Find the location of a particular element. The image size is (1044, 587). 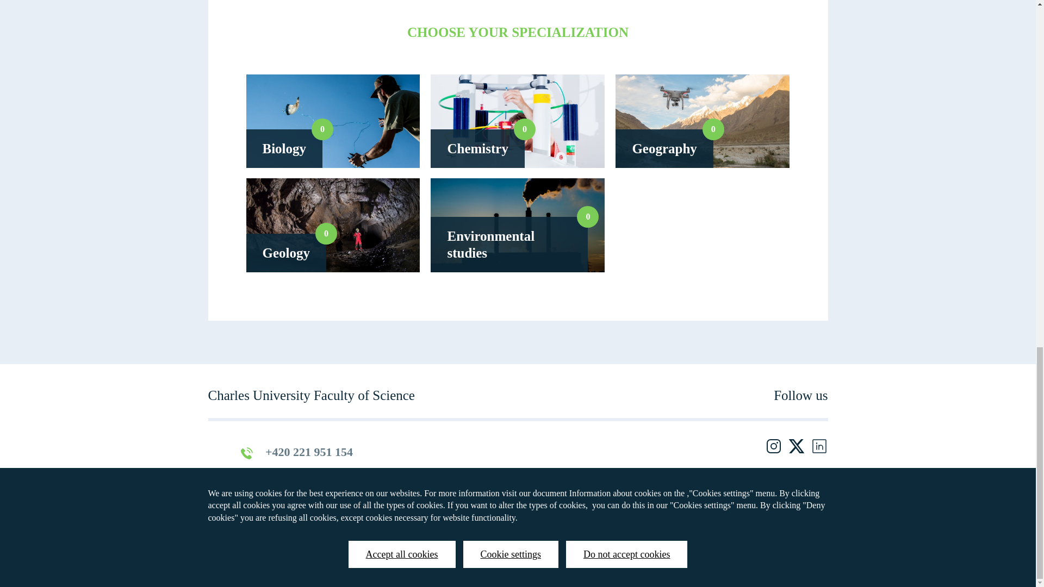

Your applications is located at coordinates (332, 225).